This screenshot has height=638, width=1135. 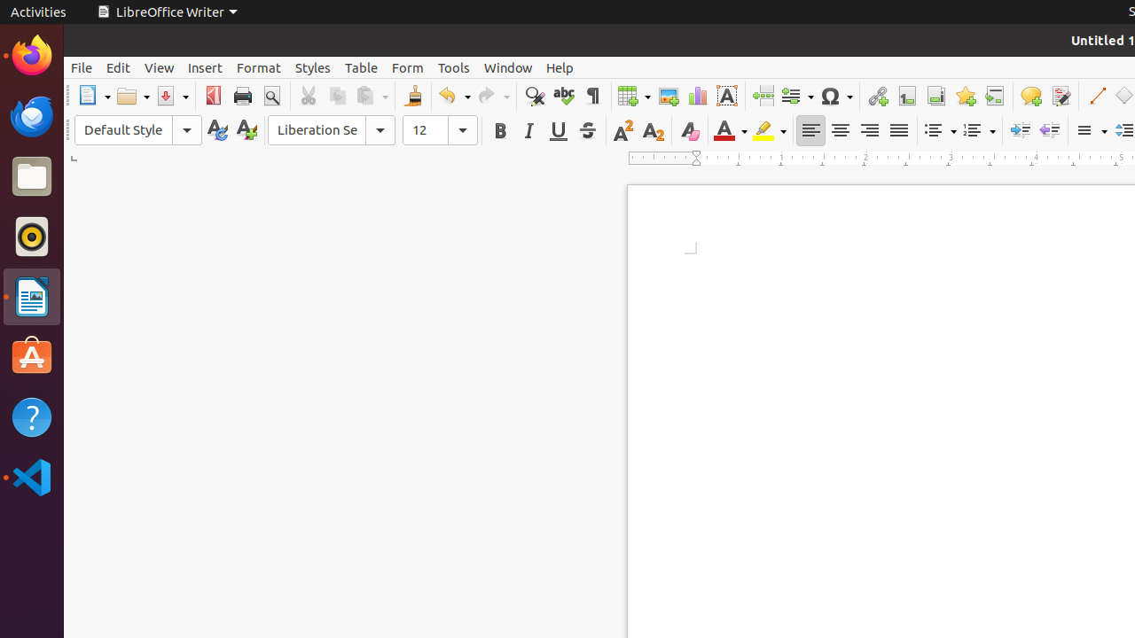 I want to click on Bold, so click(x=500, y=131).